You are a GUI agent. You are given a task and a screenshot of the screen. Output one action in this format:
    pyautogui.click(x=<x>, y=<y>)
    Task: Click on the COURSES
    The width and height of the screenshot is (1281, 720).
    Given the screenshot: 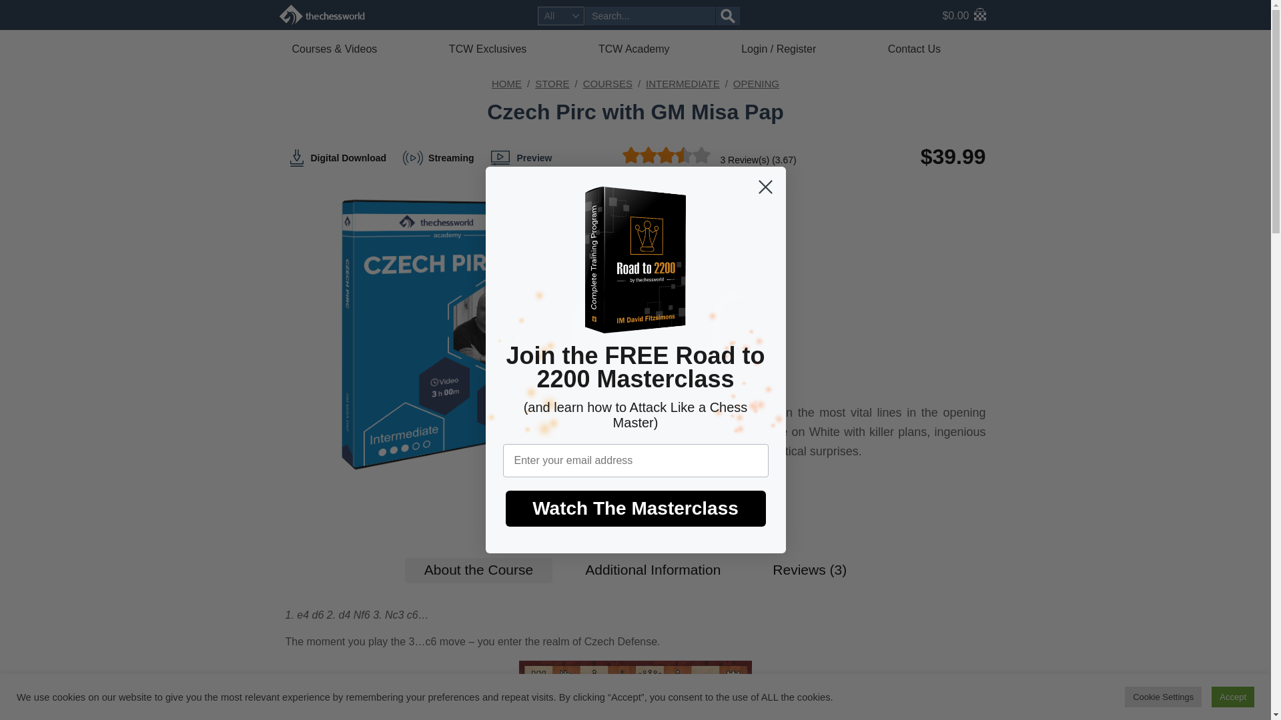 What is the action you would take?
    pyautogui.click(x=607, y=83)
    